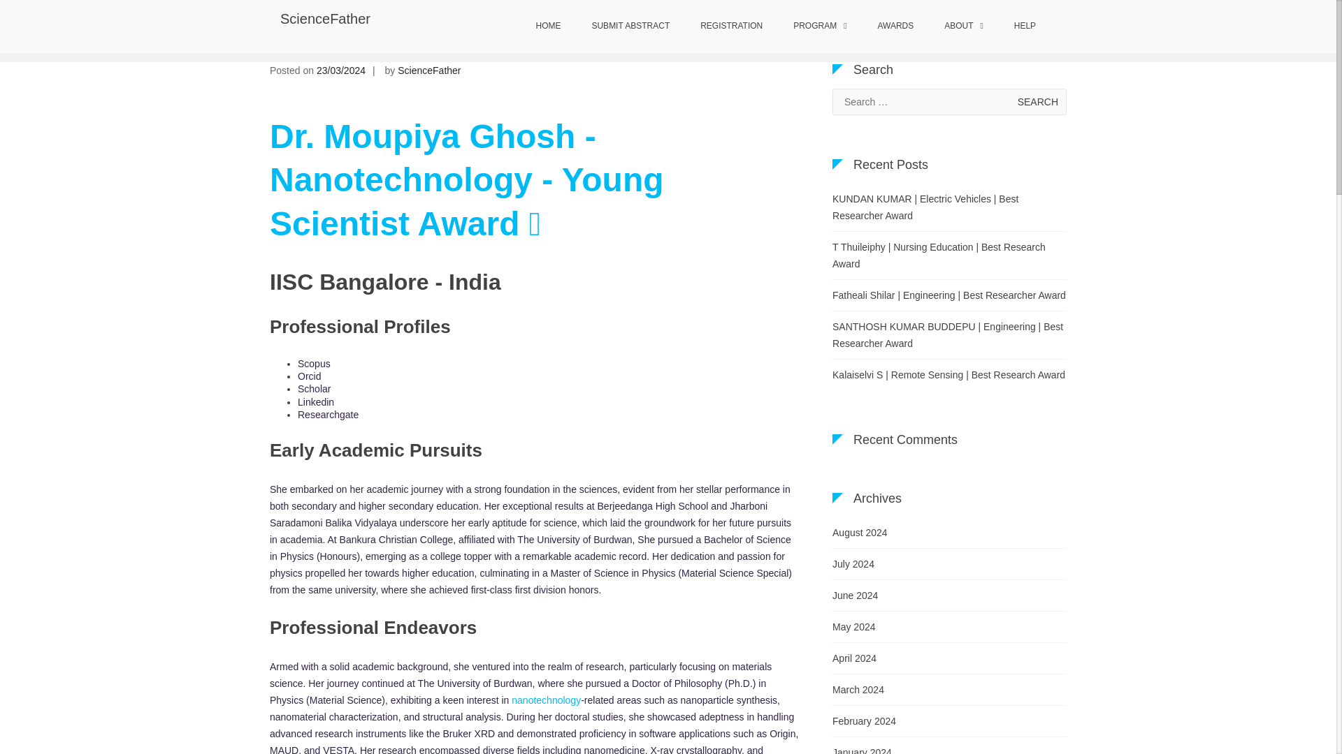 Image resolution: width=1342 pixels, height=754 pixels. What do you see at coordinates (895, 27) in the screenshot?
I see `AWARDS` at bounding box center [895, 27].